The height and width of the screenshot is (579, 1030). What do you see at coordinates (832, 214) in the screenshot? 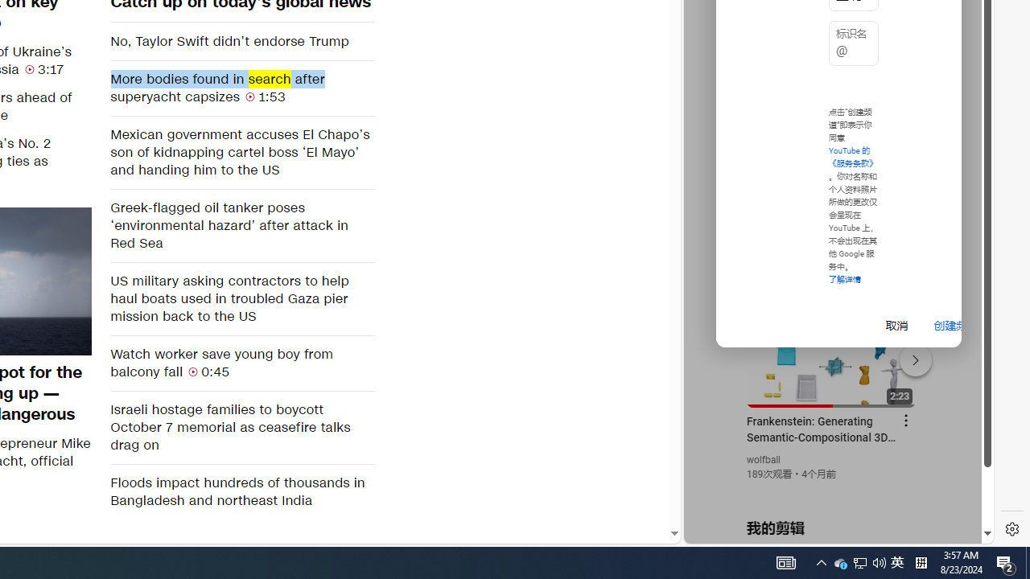
I see `YouTube - YouTube` at bounding box center [832, 214].